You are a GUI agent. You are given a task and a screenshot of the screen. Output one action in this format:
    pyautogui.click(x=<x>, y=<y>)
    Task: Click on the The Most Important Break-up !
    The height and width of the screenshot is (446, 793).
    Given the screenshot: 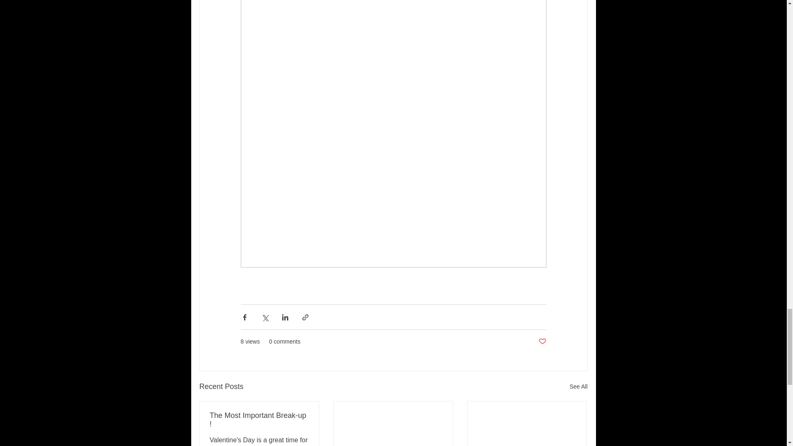 What is the action you would take?
    pyautogui.click(x=259, y=420)
    